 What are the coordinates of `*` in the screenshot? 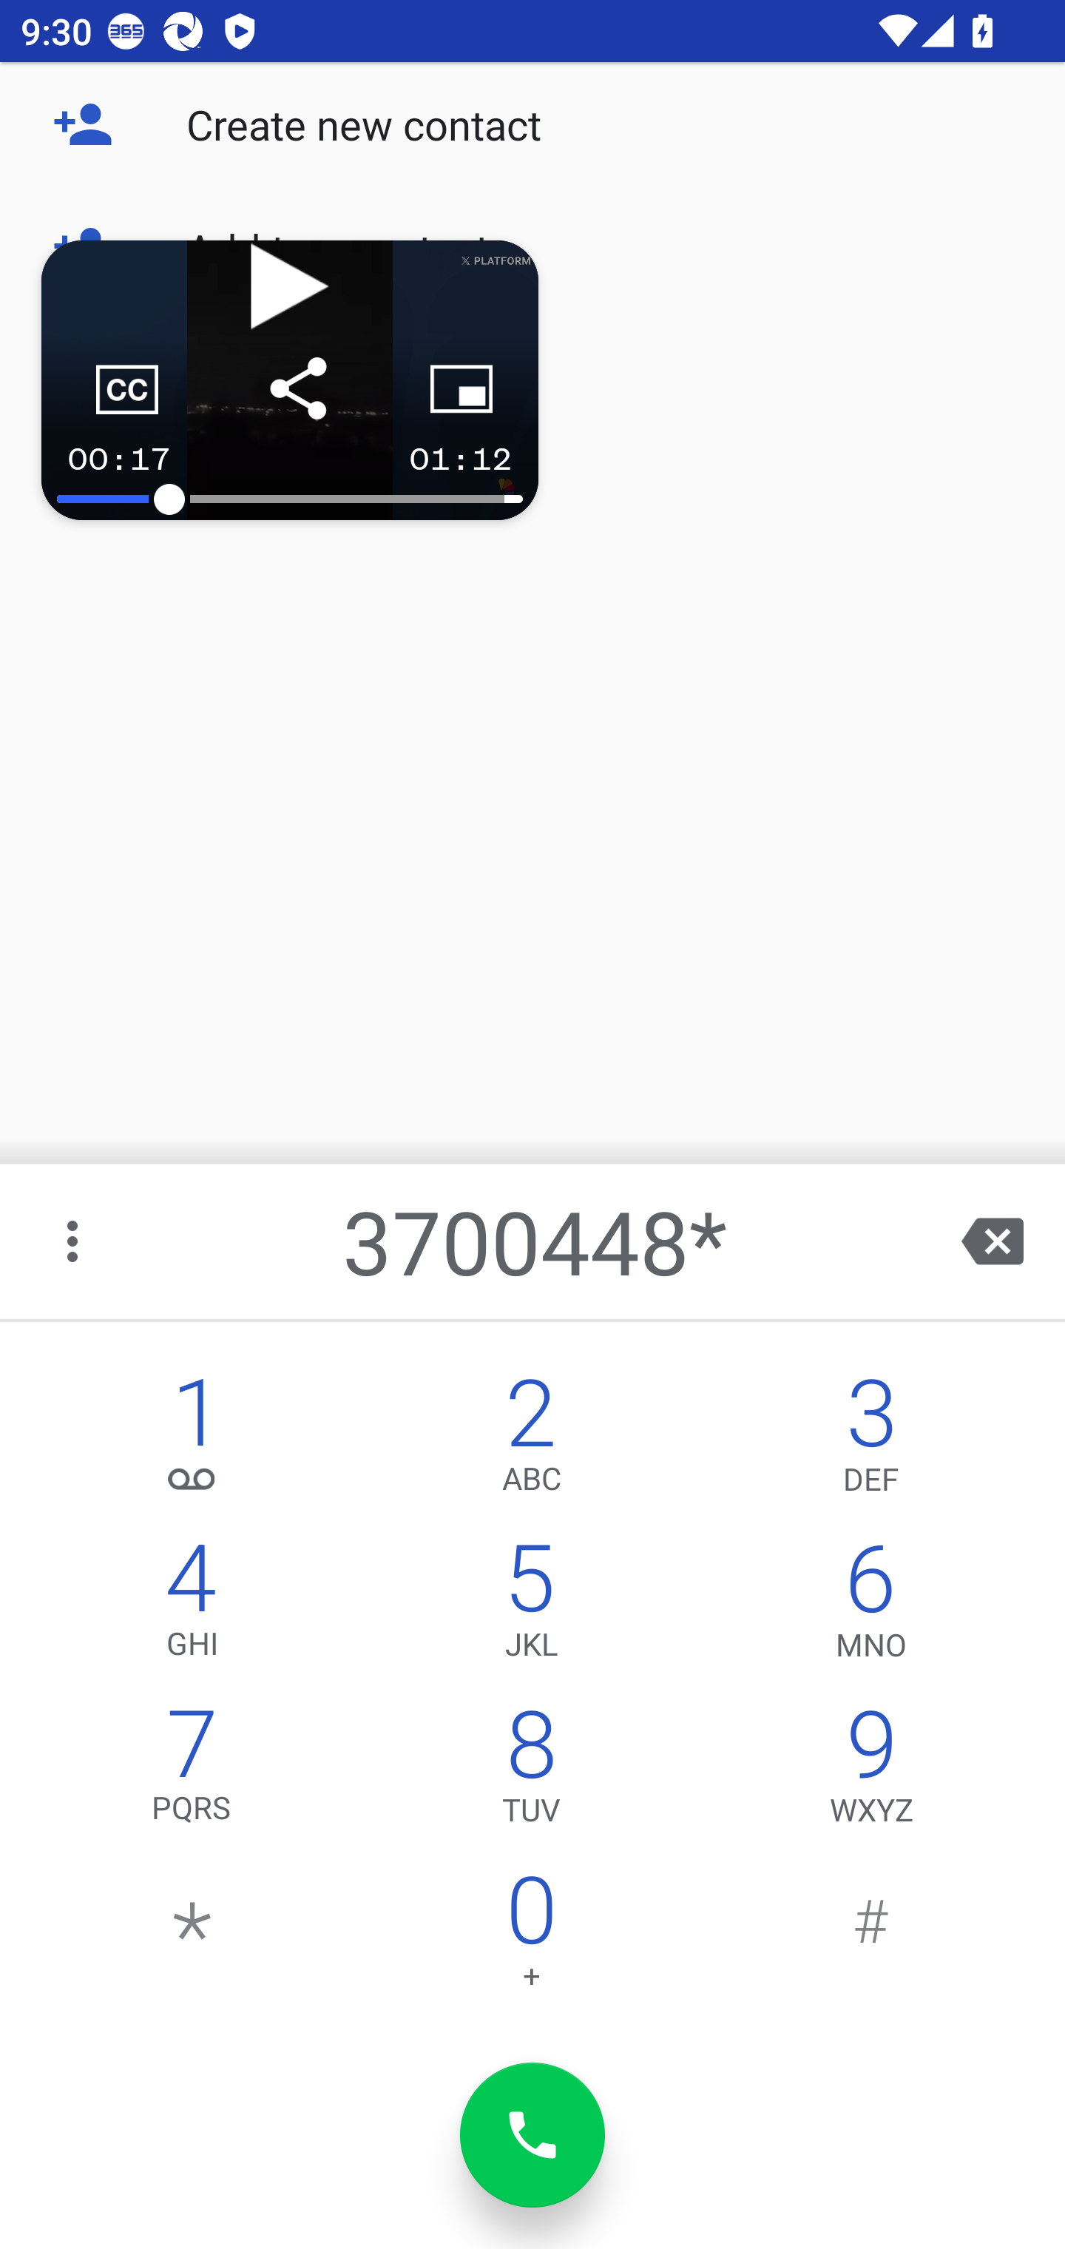 It's located at (192, 1938).